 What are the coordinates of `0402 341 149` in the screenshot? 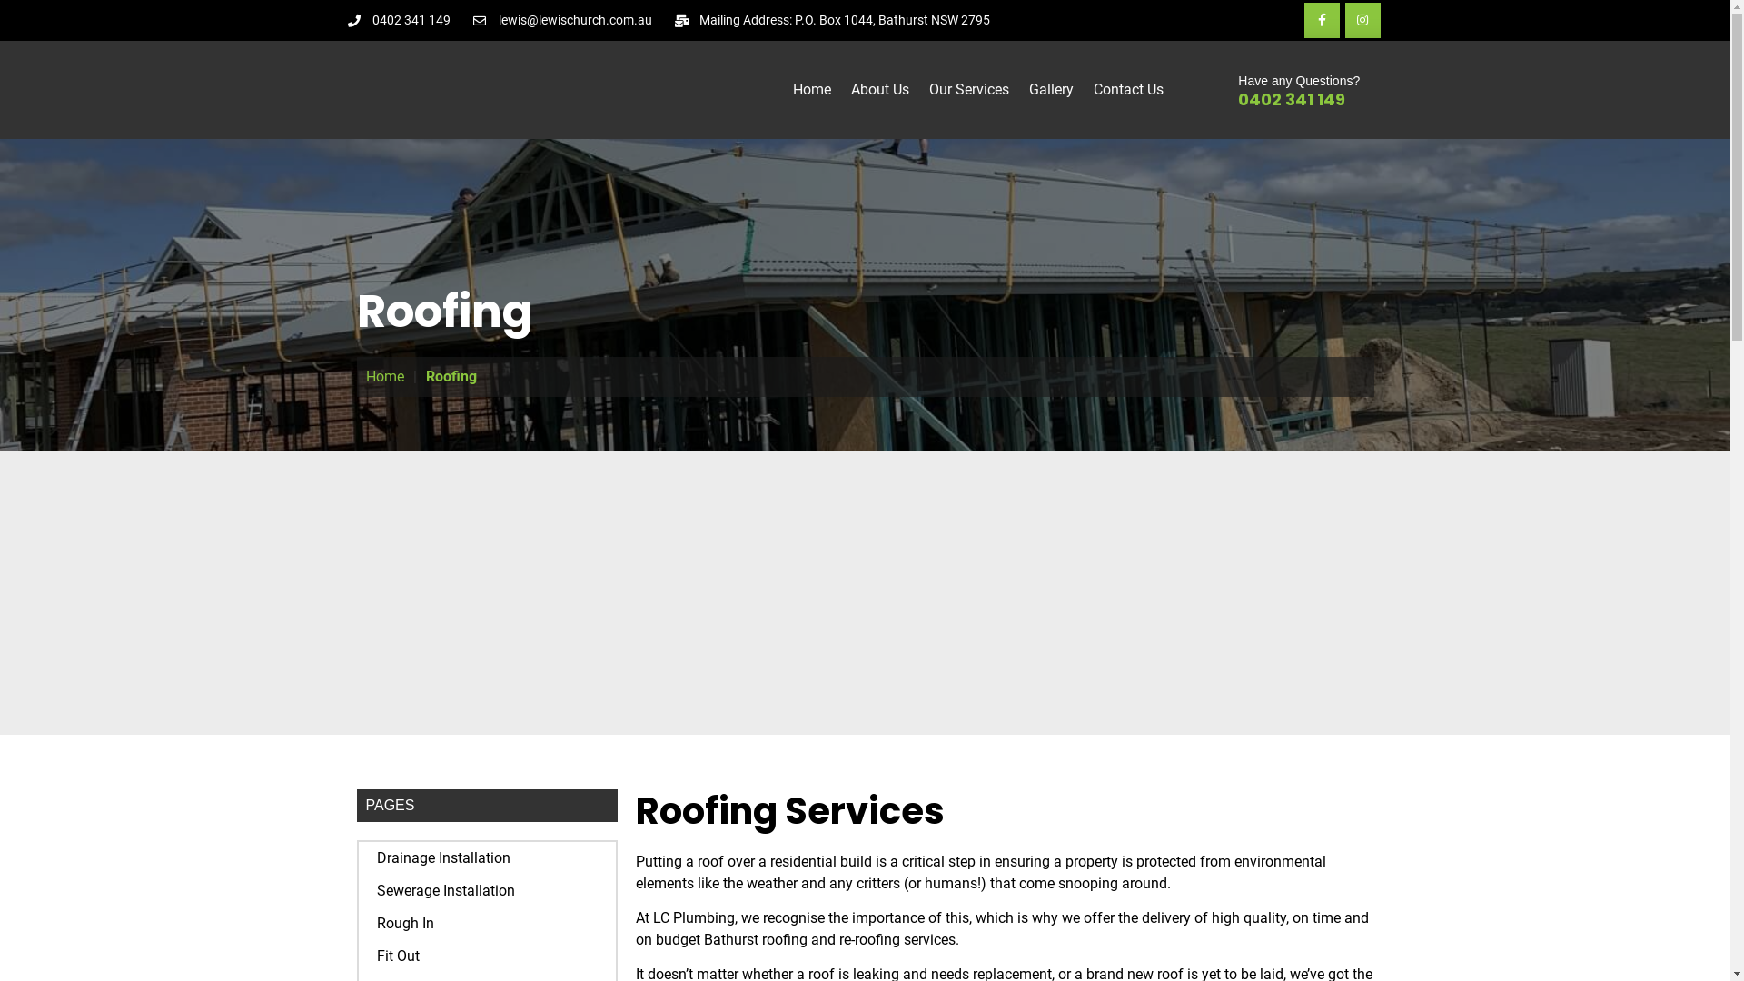 It's located at (1292, 100).